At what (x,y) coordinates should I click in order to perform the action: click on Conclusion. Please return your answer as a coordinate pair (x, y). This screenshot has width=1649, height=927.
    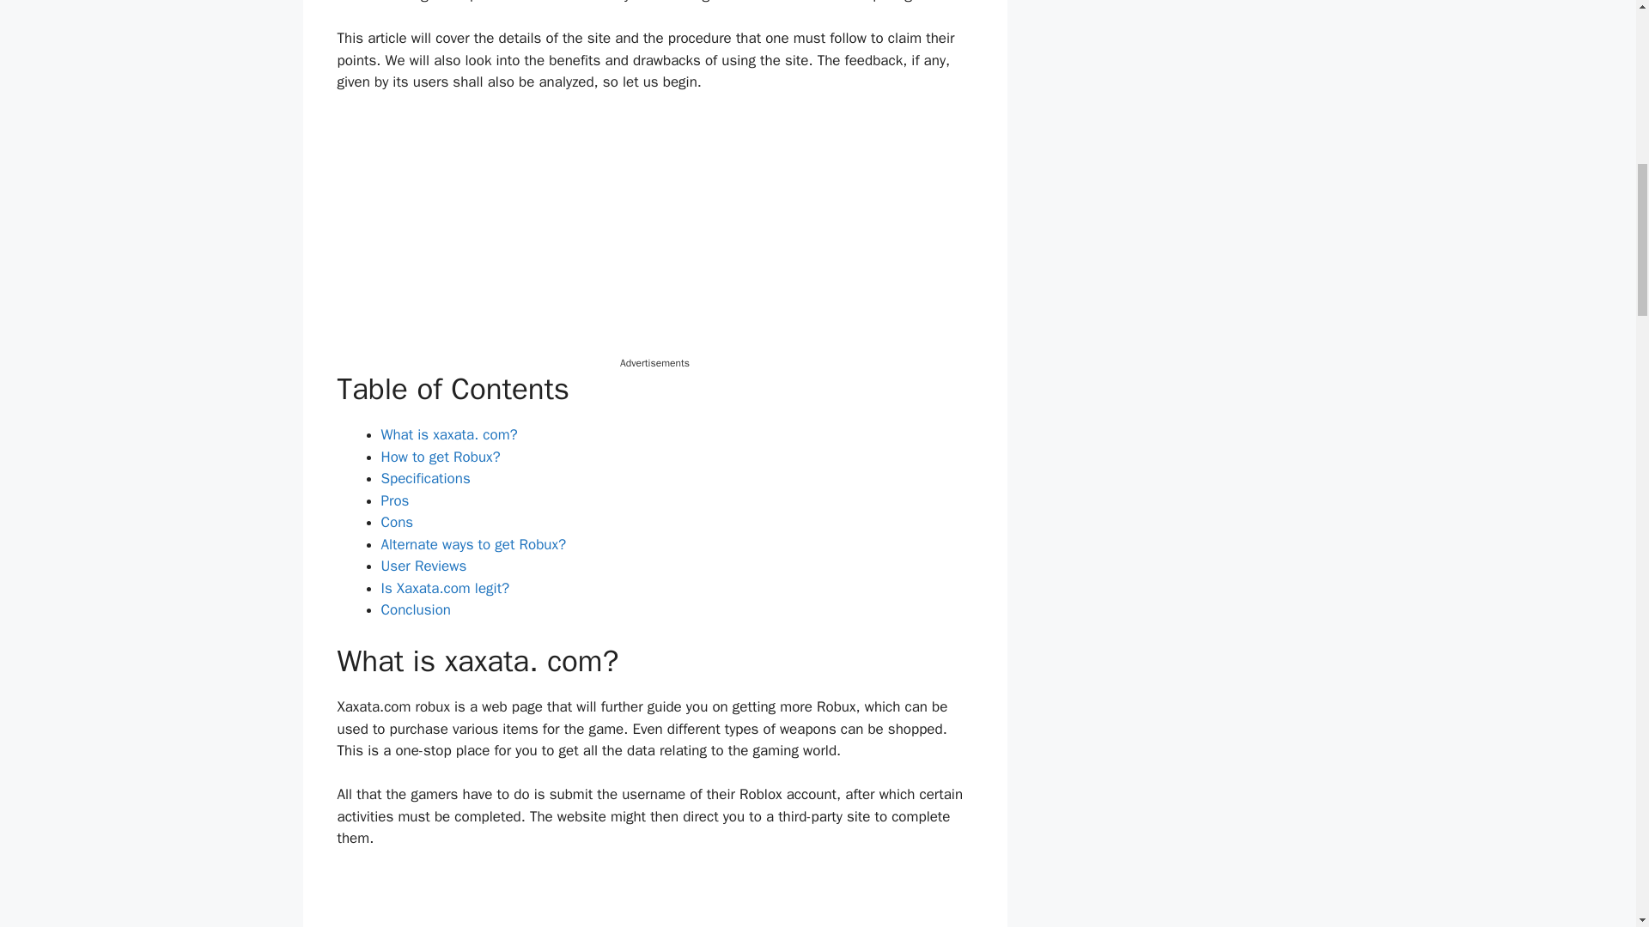
    Looking at the image, I should click on (416, 609).